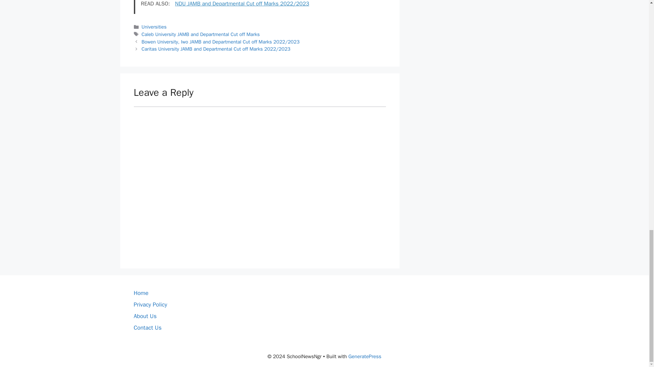 The width and height of the screenshot is (654, 367). I want to click on Privacy Policy, so click(150, 304).